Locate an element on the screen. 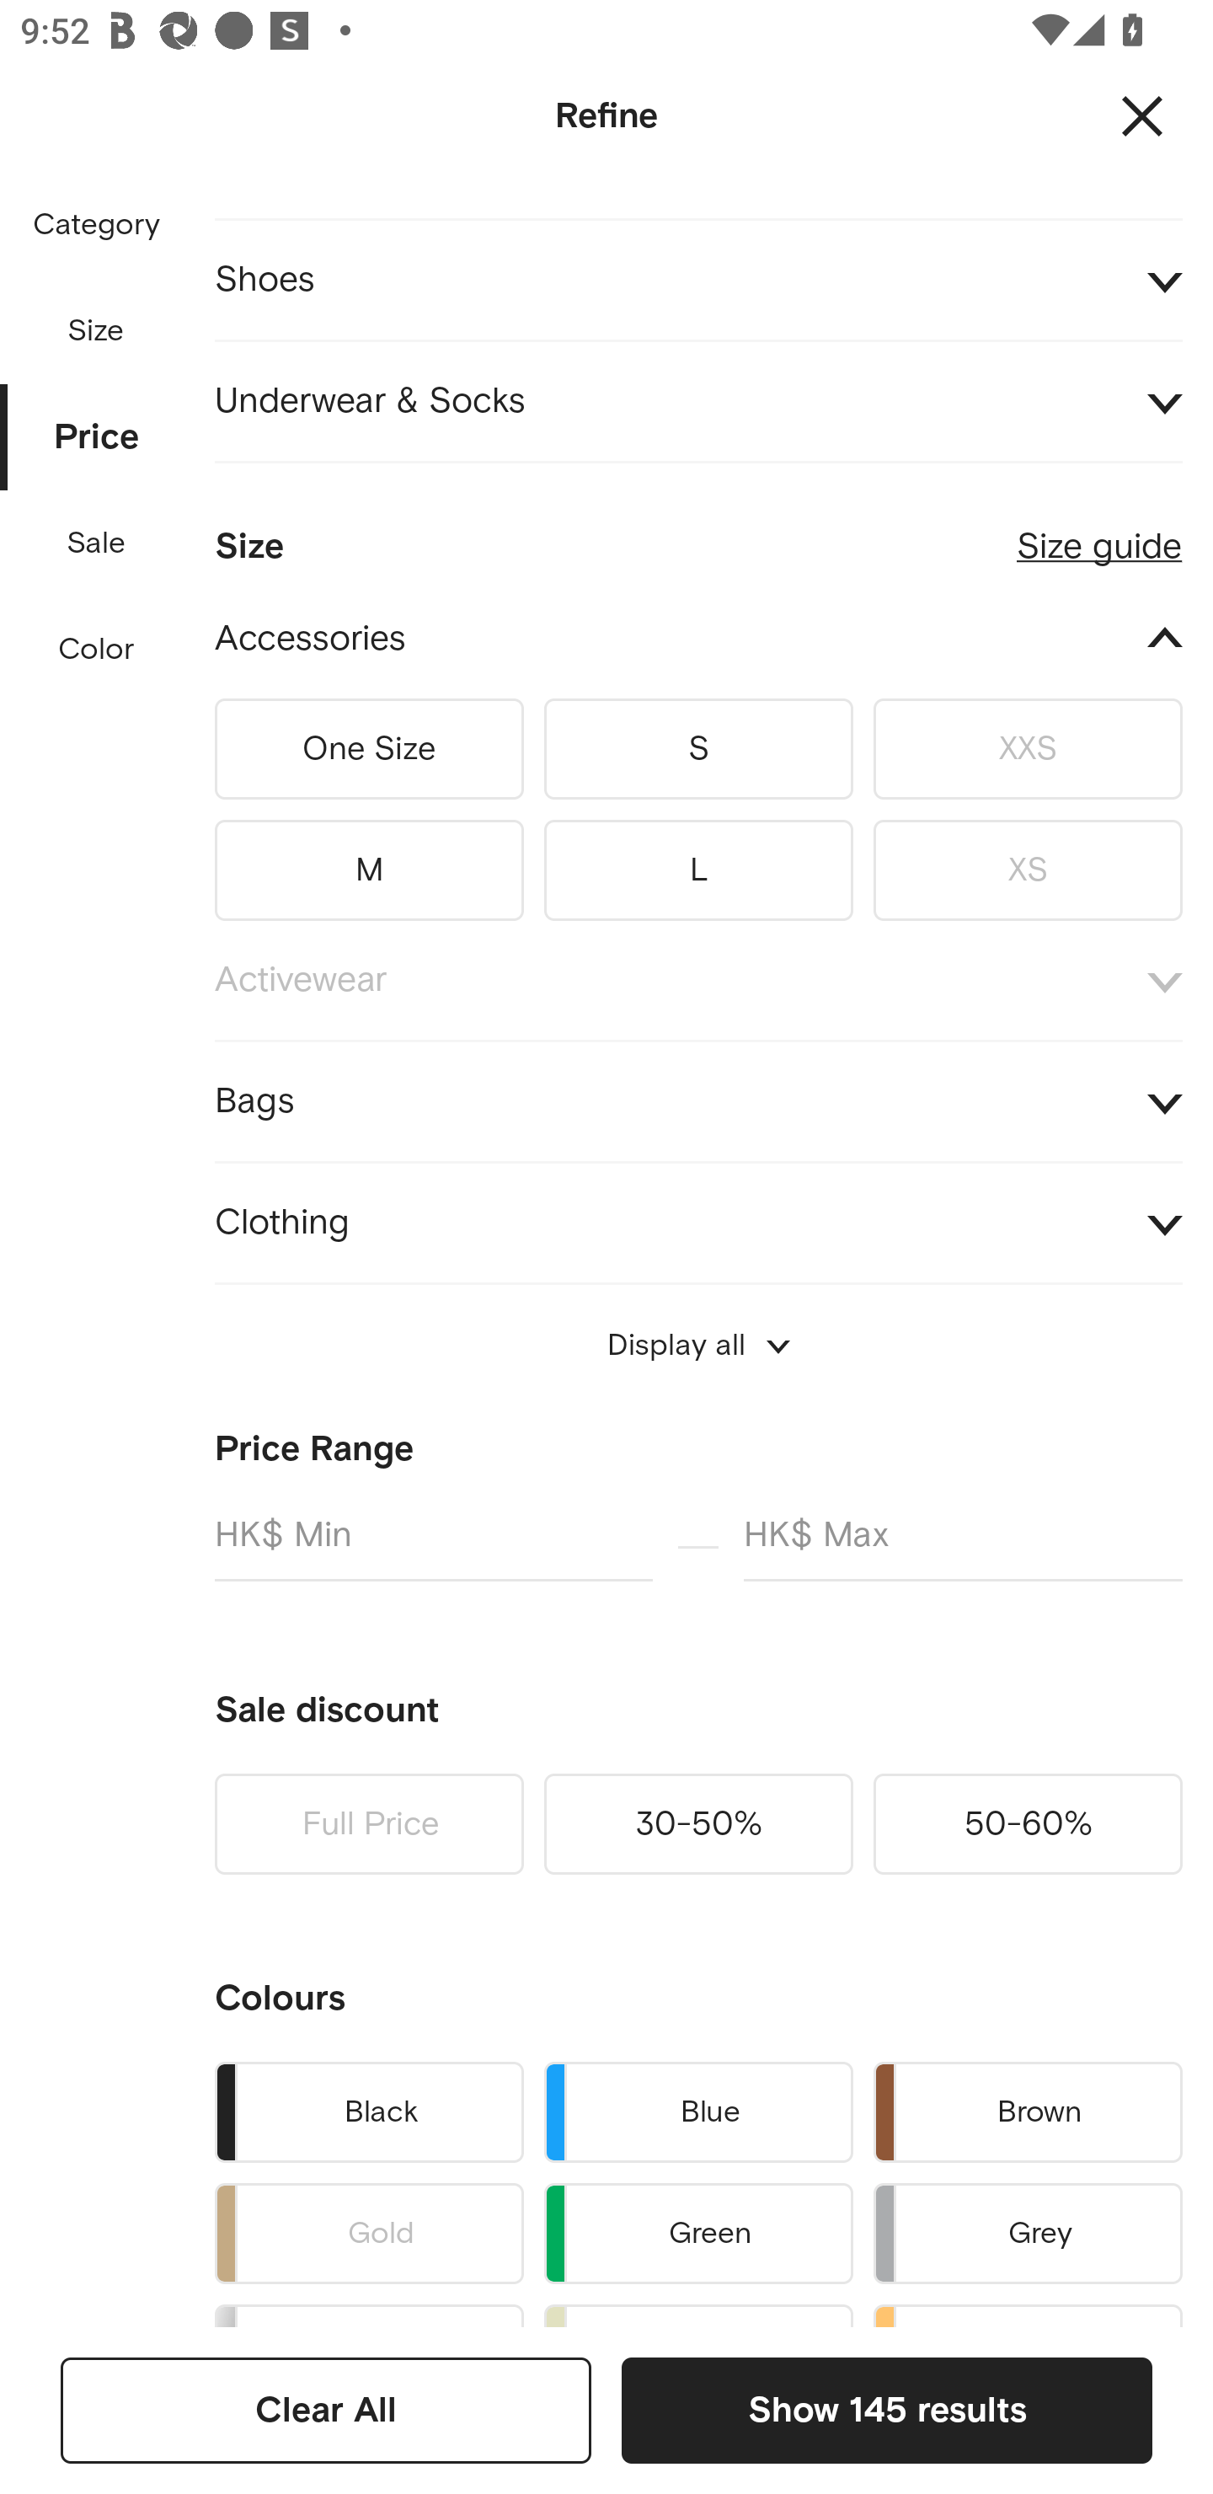 The image size is (1213, 2494). Grey is located at coordinates (1028, 2233).